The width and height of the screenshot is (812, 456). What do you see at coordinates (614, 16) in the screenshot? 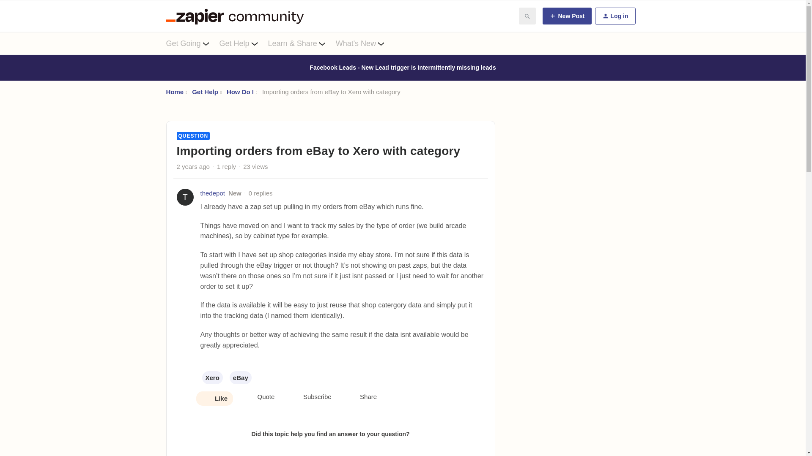
I see `Log in` at bounding box center [614, 16].